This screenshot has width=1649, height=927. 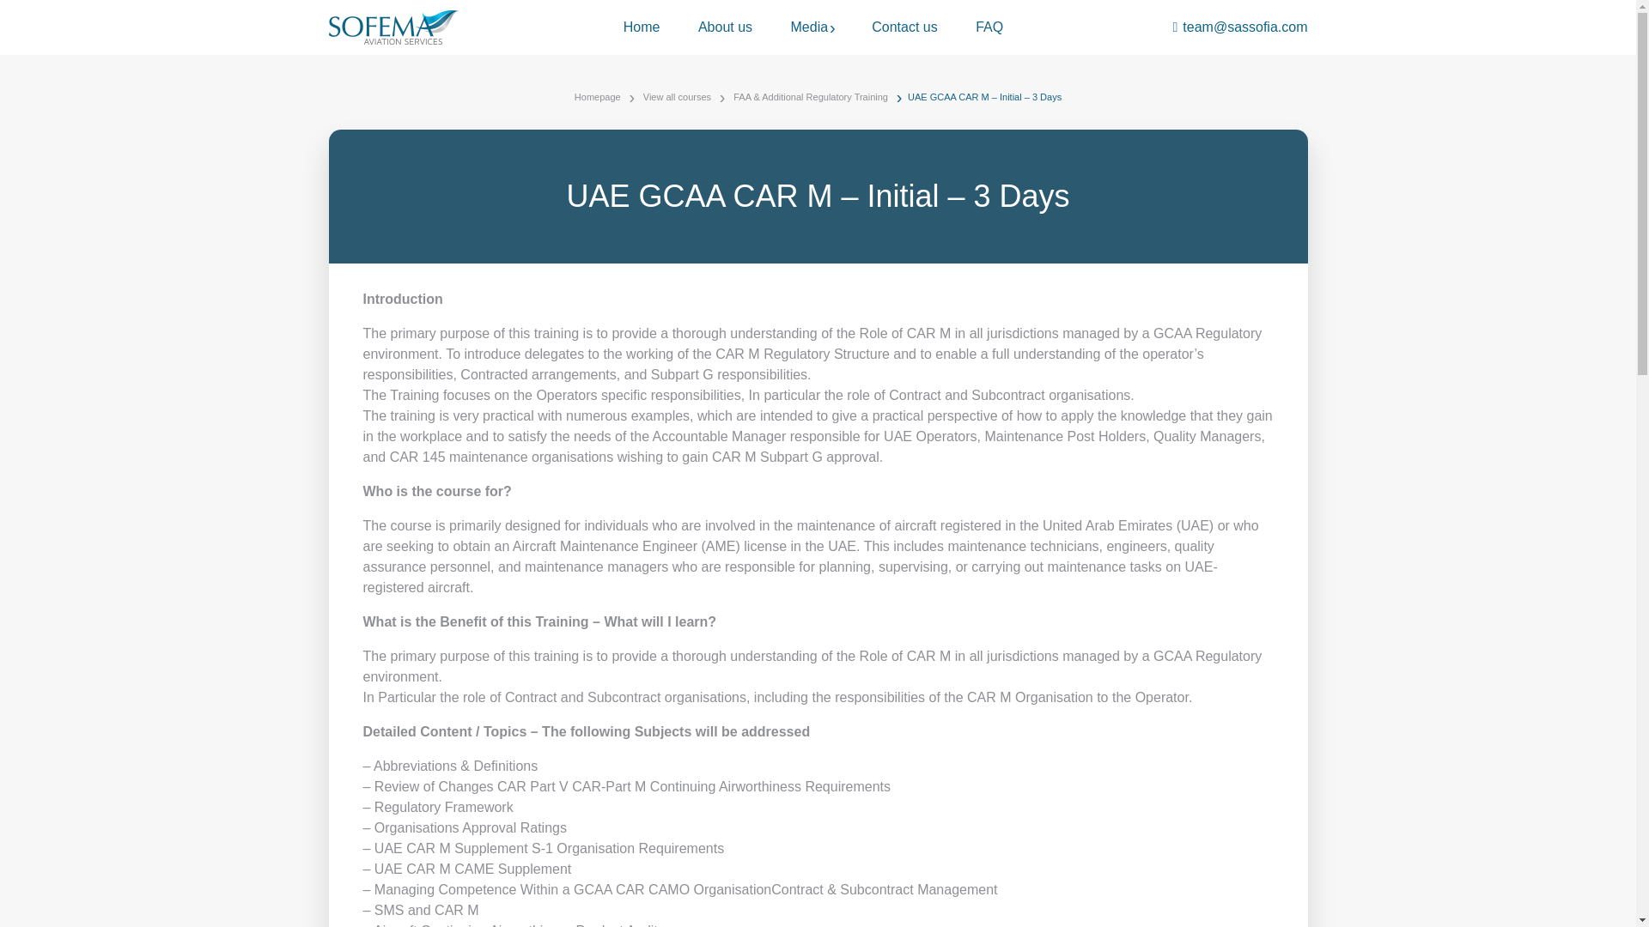 What do you see at coordinates (904, 27) in the screenshot?
I see `Contact us` at bounding box center [904, 27].